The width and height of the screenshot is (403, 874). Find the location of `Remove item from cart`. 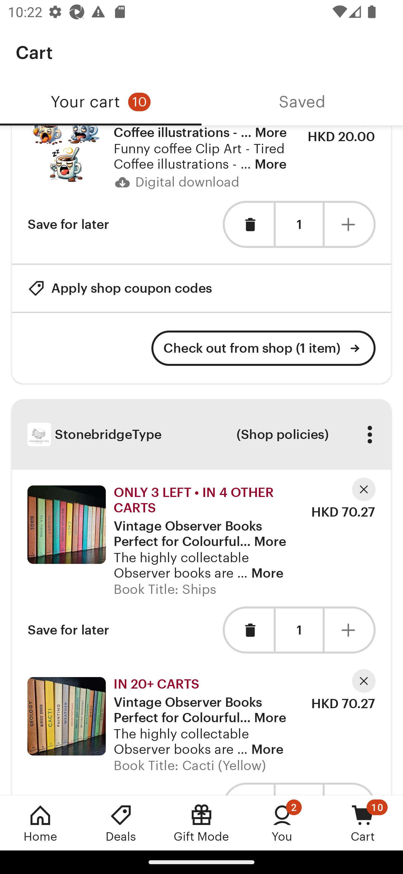

Remove item from cart is located at coordinates (248, 630).